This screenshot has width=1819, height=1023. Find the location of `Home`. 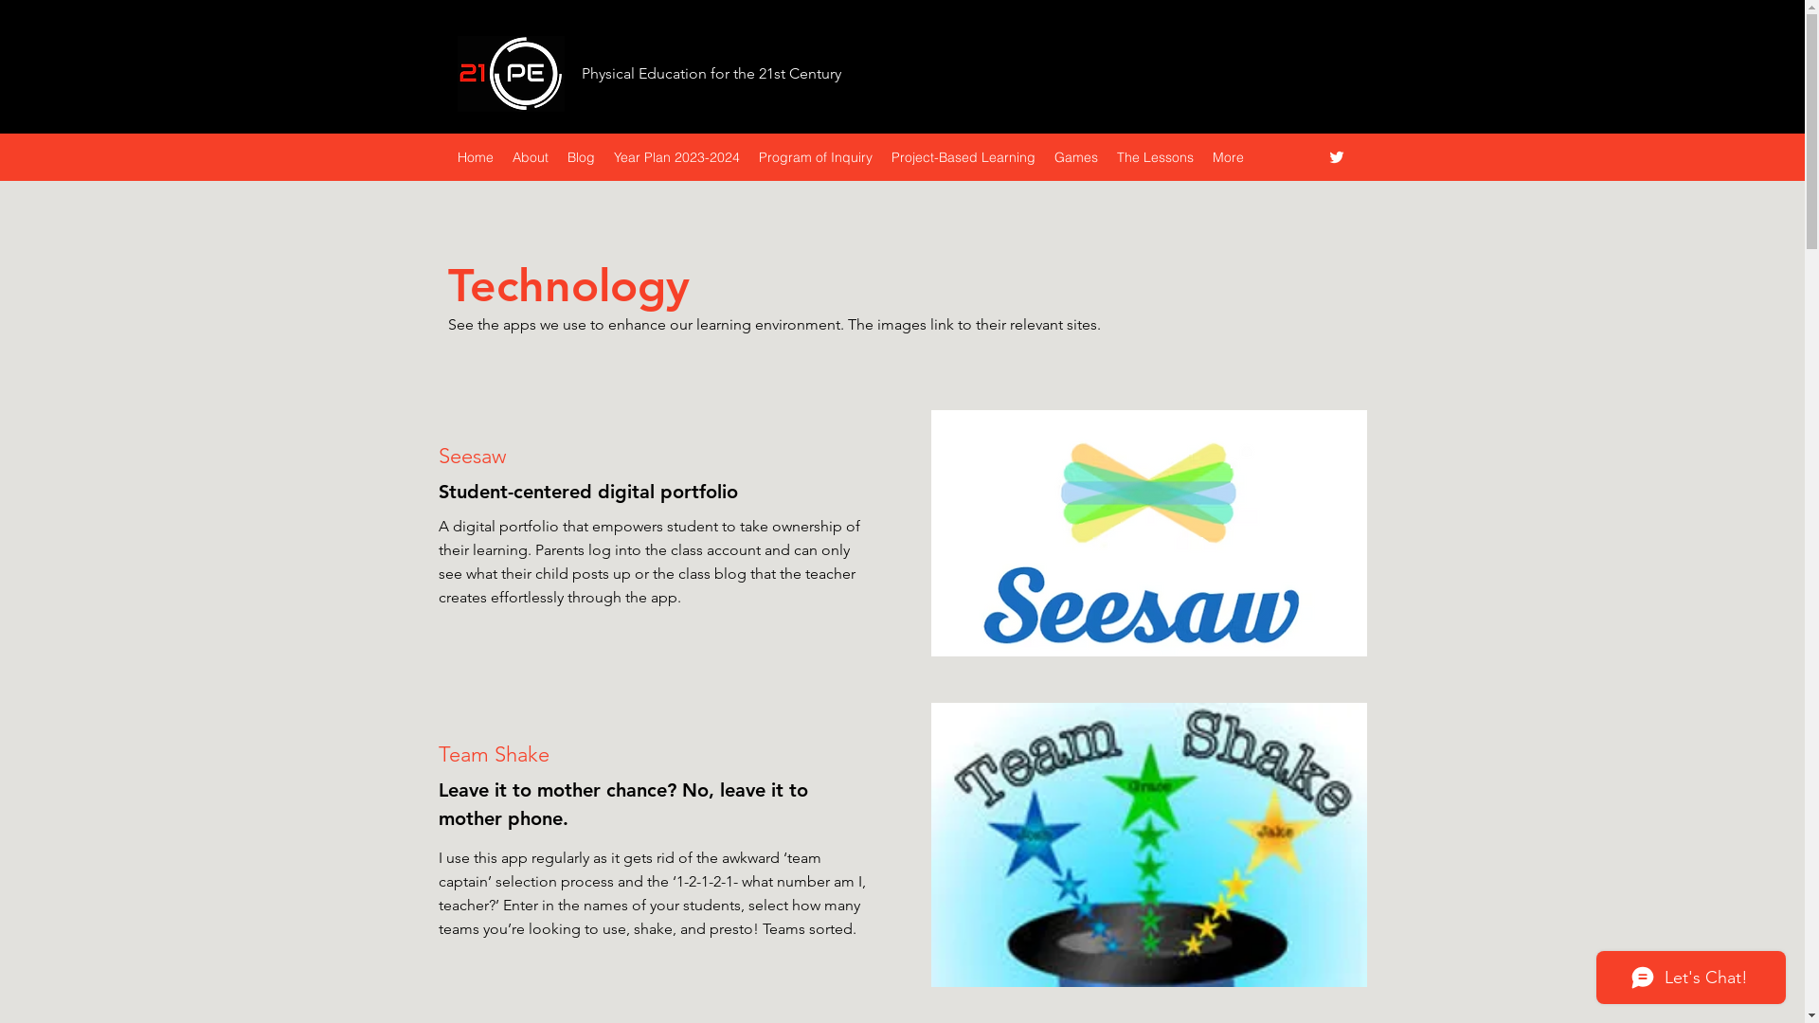

Home is located at coordinates (475, 157).